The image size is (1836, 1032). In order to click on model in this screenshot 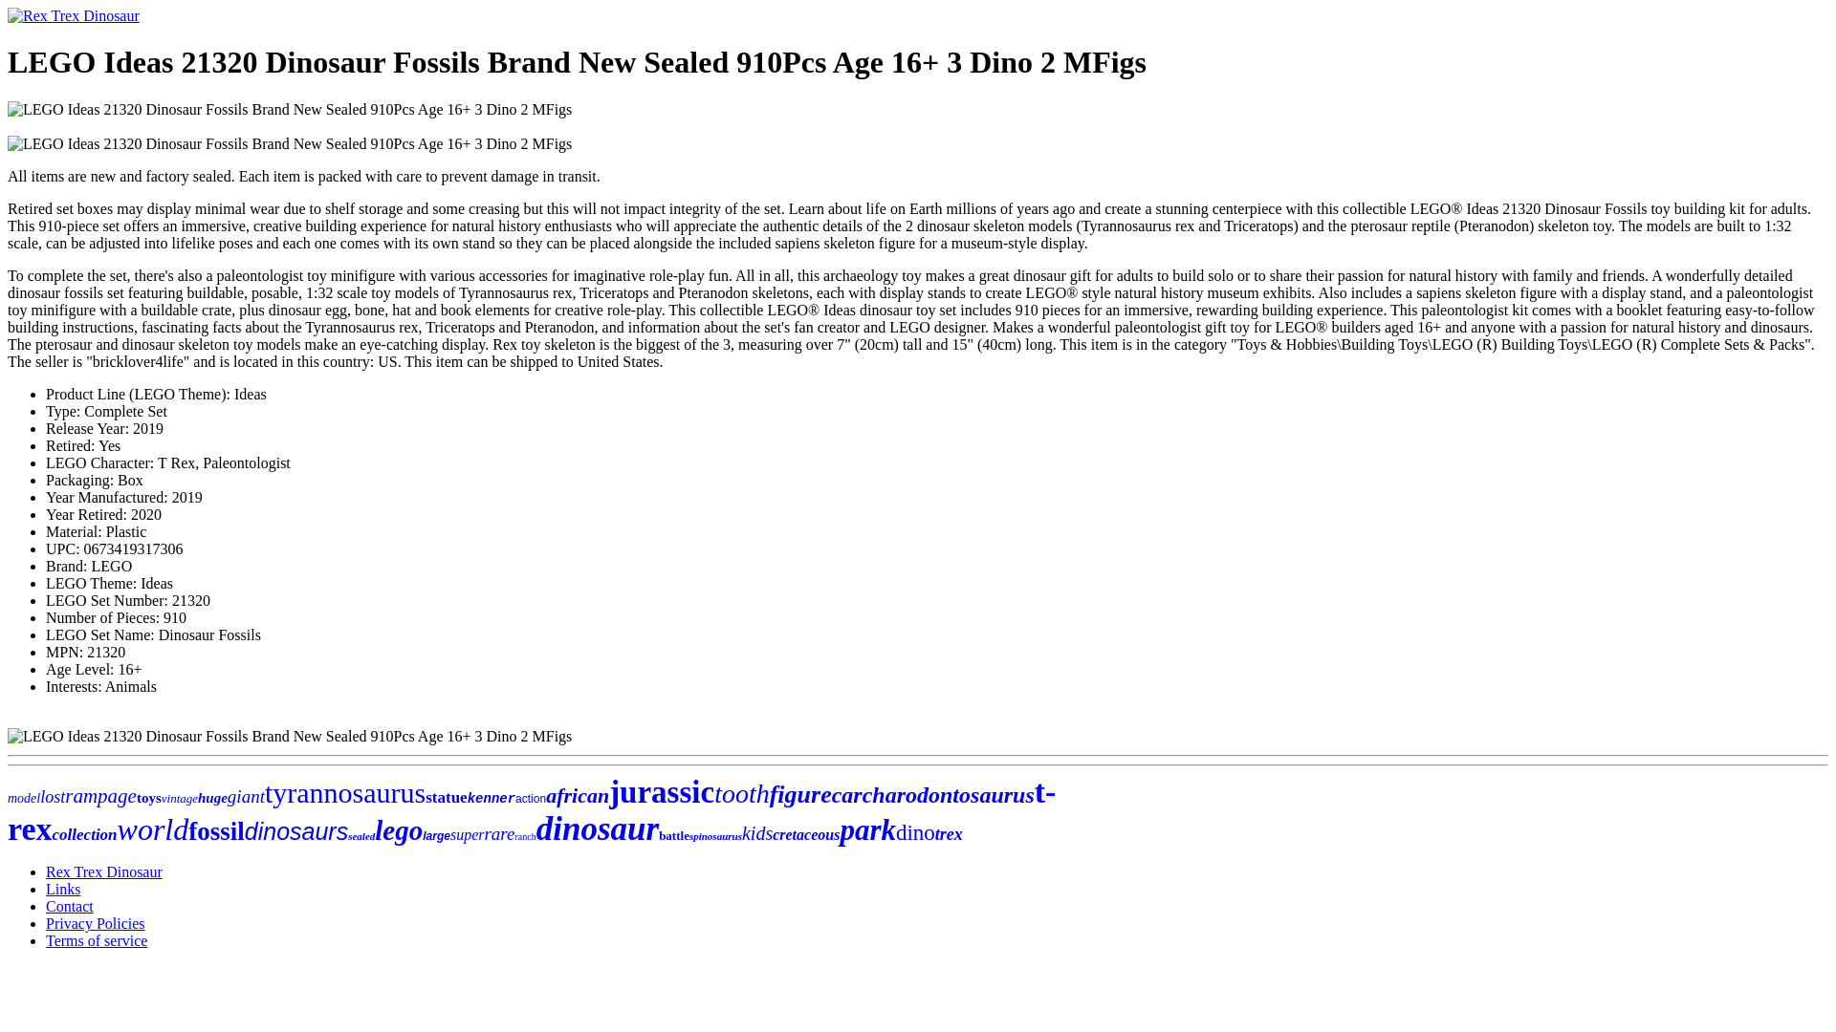, I will do `click(23, 799)`.